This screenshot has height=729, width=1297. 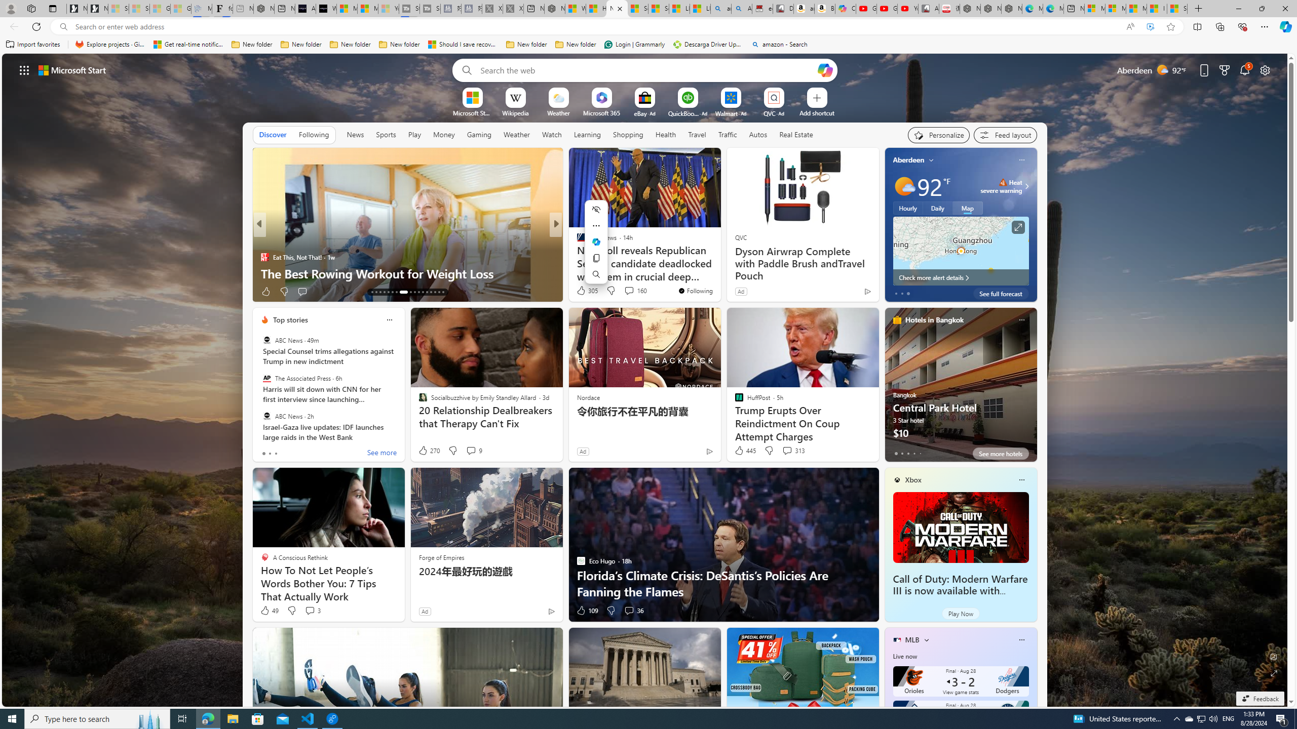 I want to click on Copy, so click(x=596, y=258).